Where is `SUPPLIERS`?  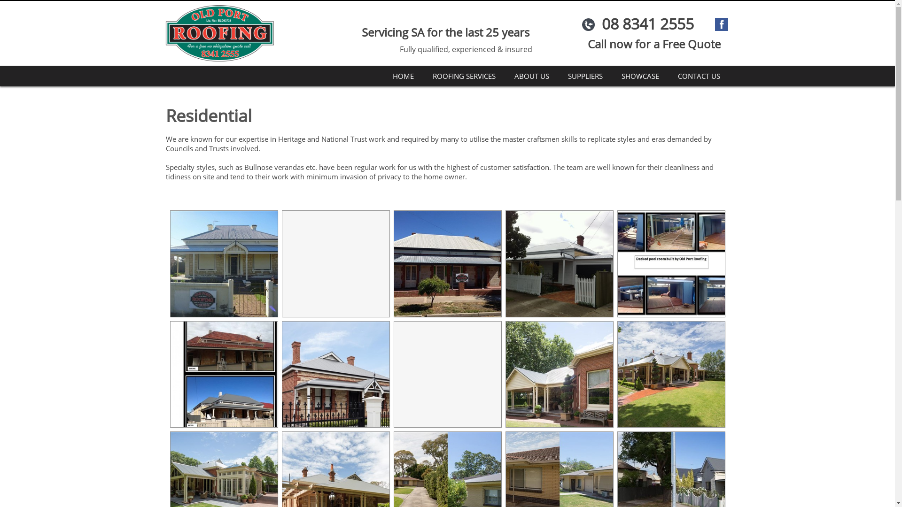 SUPPLIERS is located at coordinates (585, 76).